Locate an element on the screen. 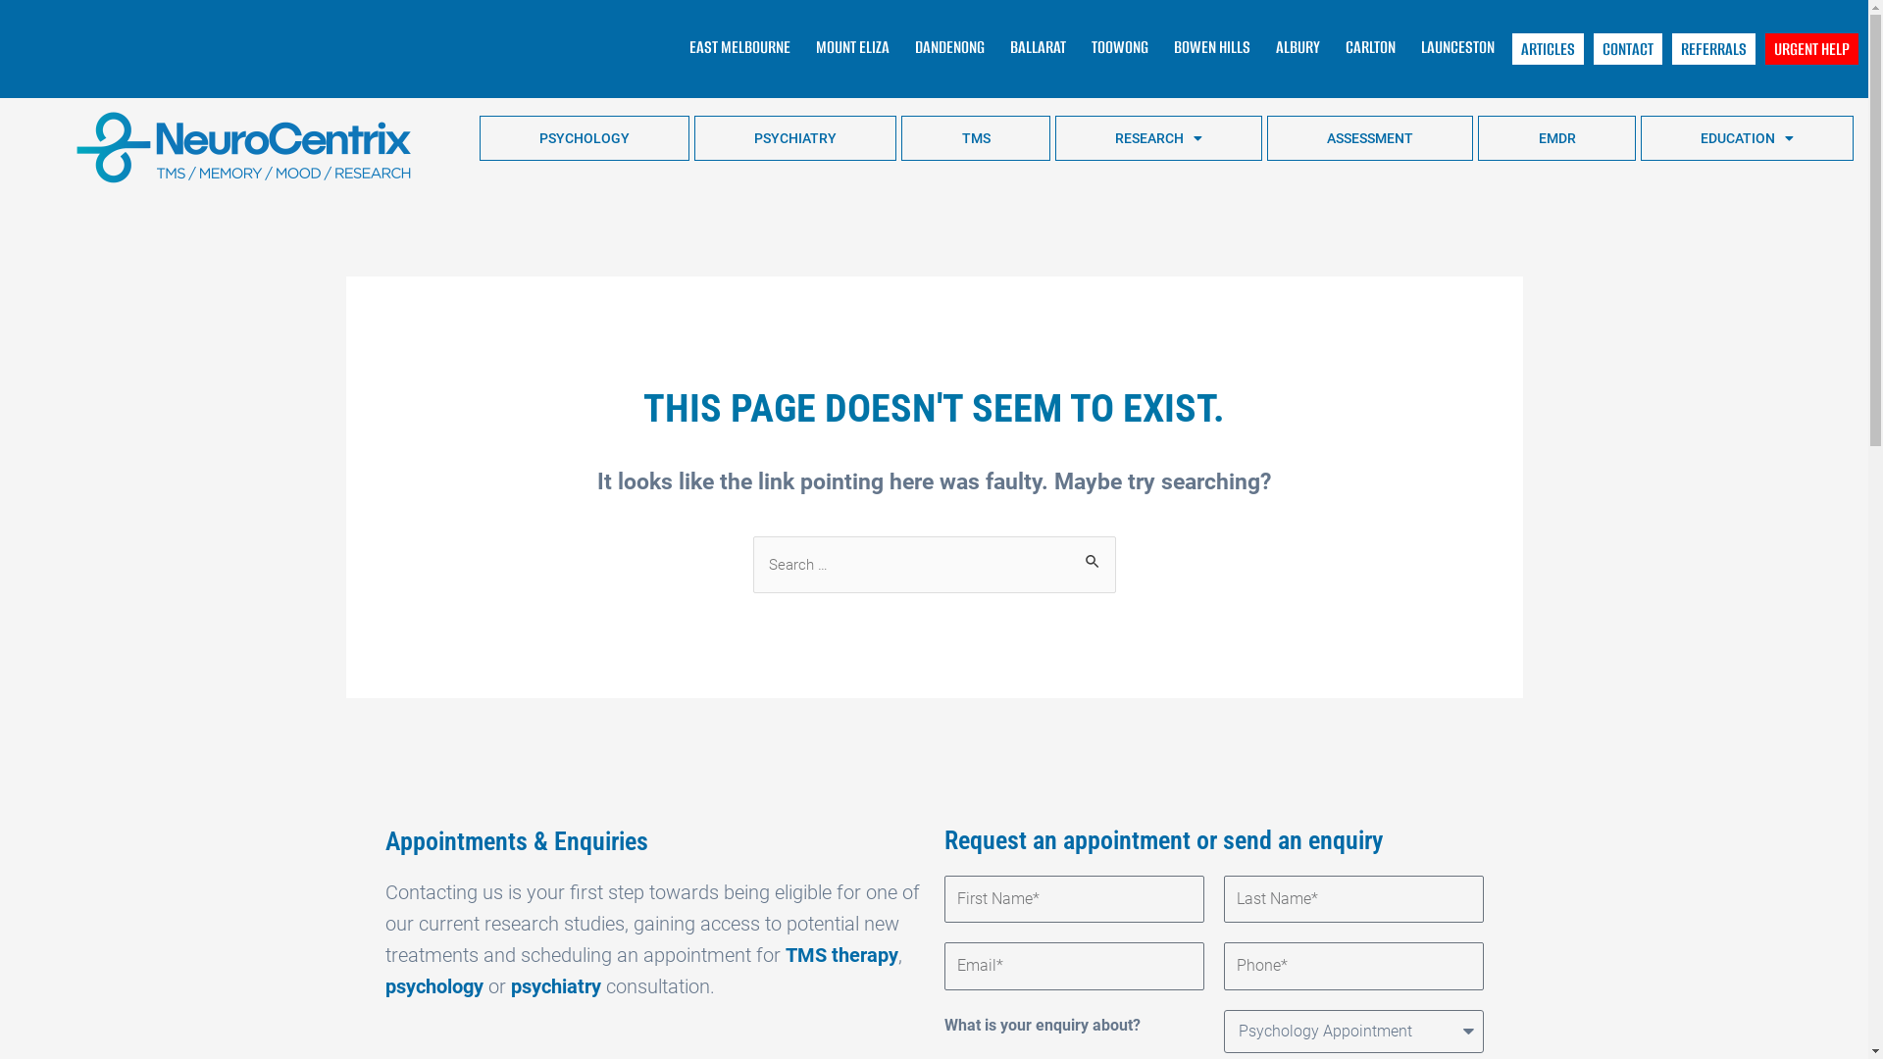 This screenshot has width=1883, height=1059. psychology is located at coordinates (433, 986).